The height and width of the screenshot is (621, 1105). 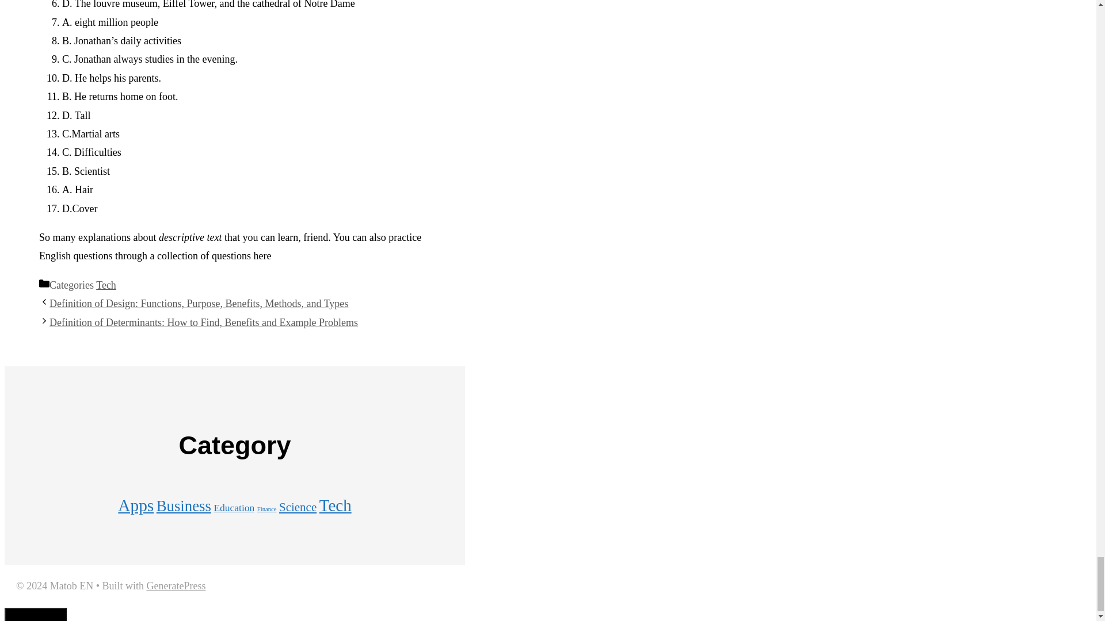 I want to click on Finance, so click(x=267, y=509).